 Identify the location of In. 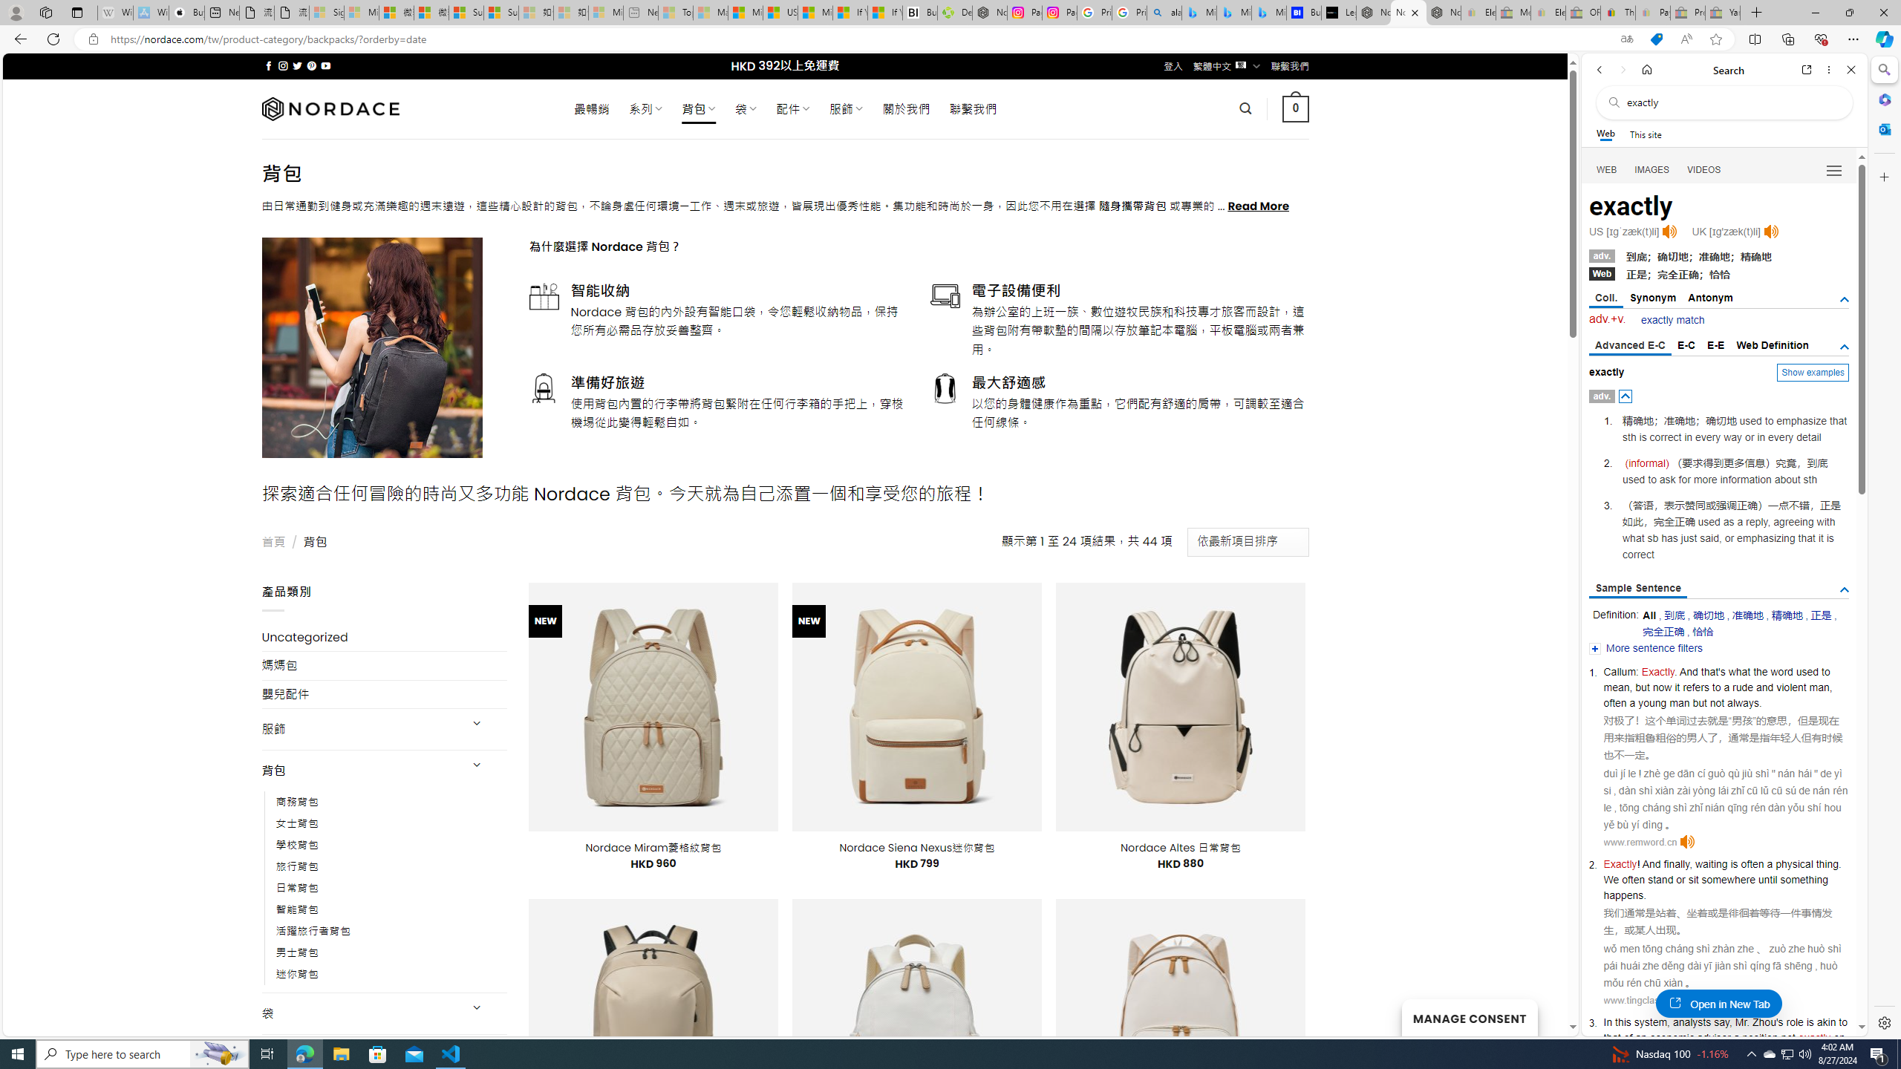
(1607, 1022).